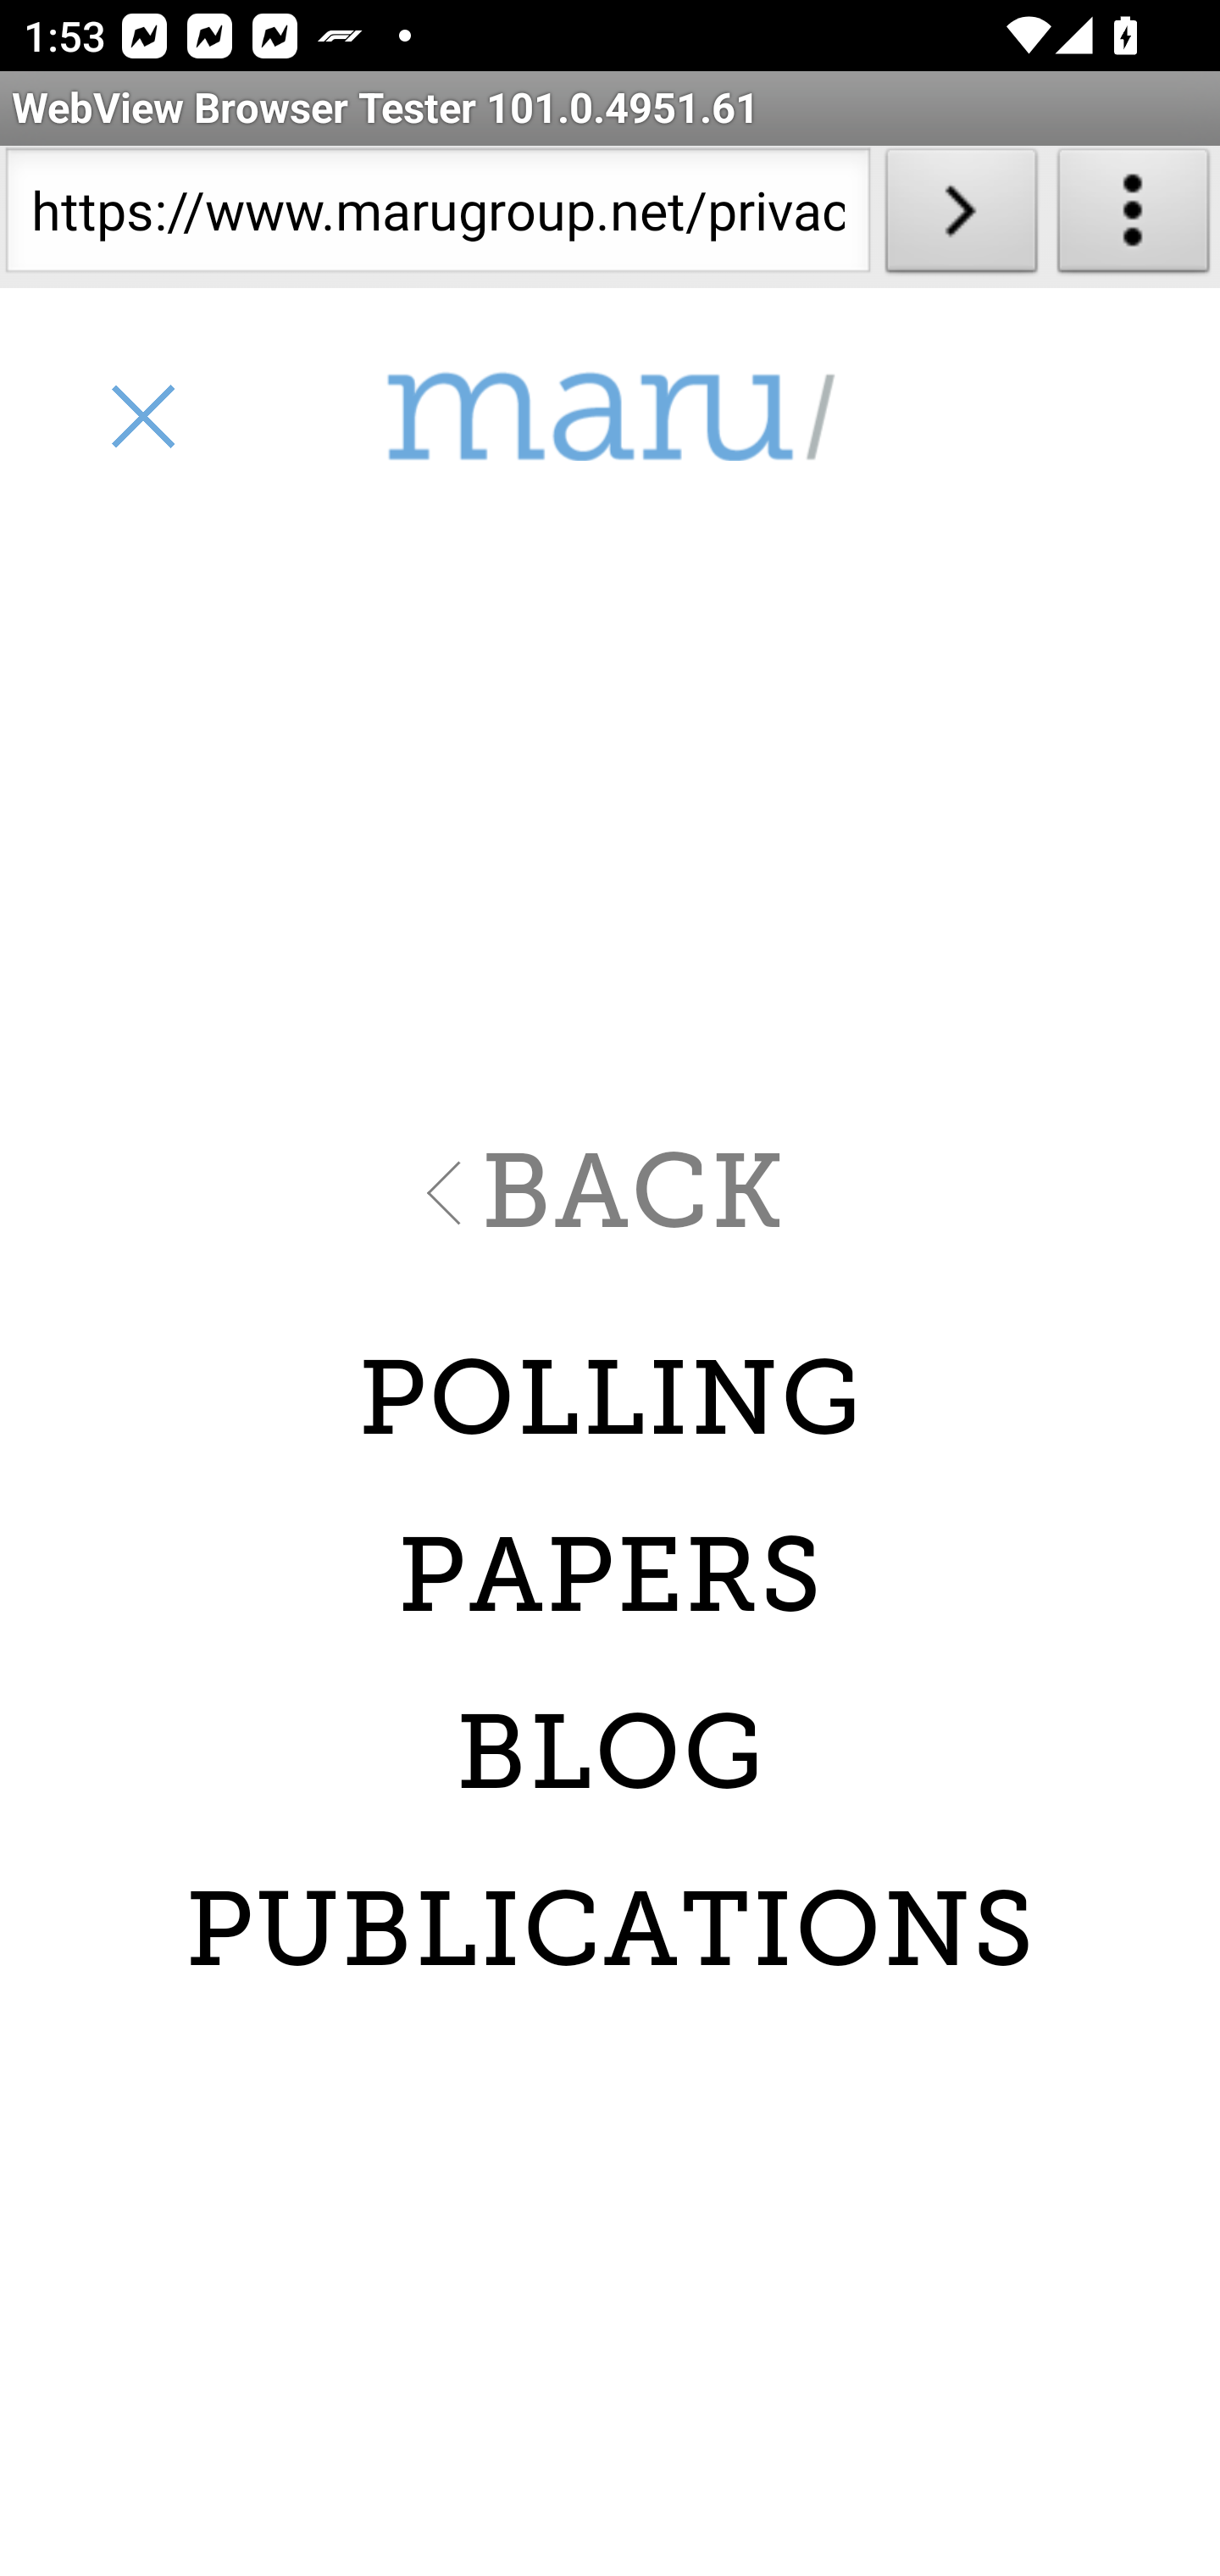 This screenshot has height=2576, width=1220. What do you see at coordinates (611, 1192) in the screenshot?
I see `BACK` at bounding box center [611, 1192].